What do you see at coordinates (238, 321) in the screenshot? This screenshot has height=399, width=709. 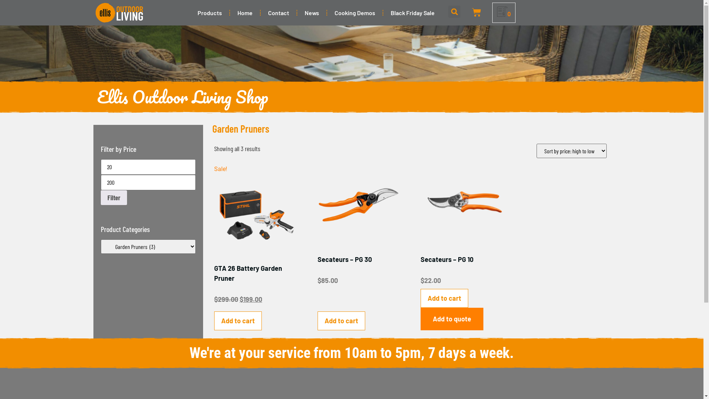 I see `Add to cart` at bounding box center [238, 321].